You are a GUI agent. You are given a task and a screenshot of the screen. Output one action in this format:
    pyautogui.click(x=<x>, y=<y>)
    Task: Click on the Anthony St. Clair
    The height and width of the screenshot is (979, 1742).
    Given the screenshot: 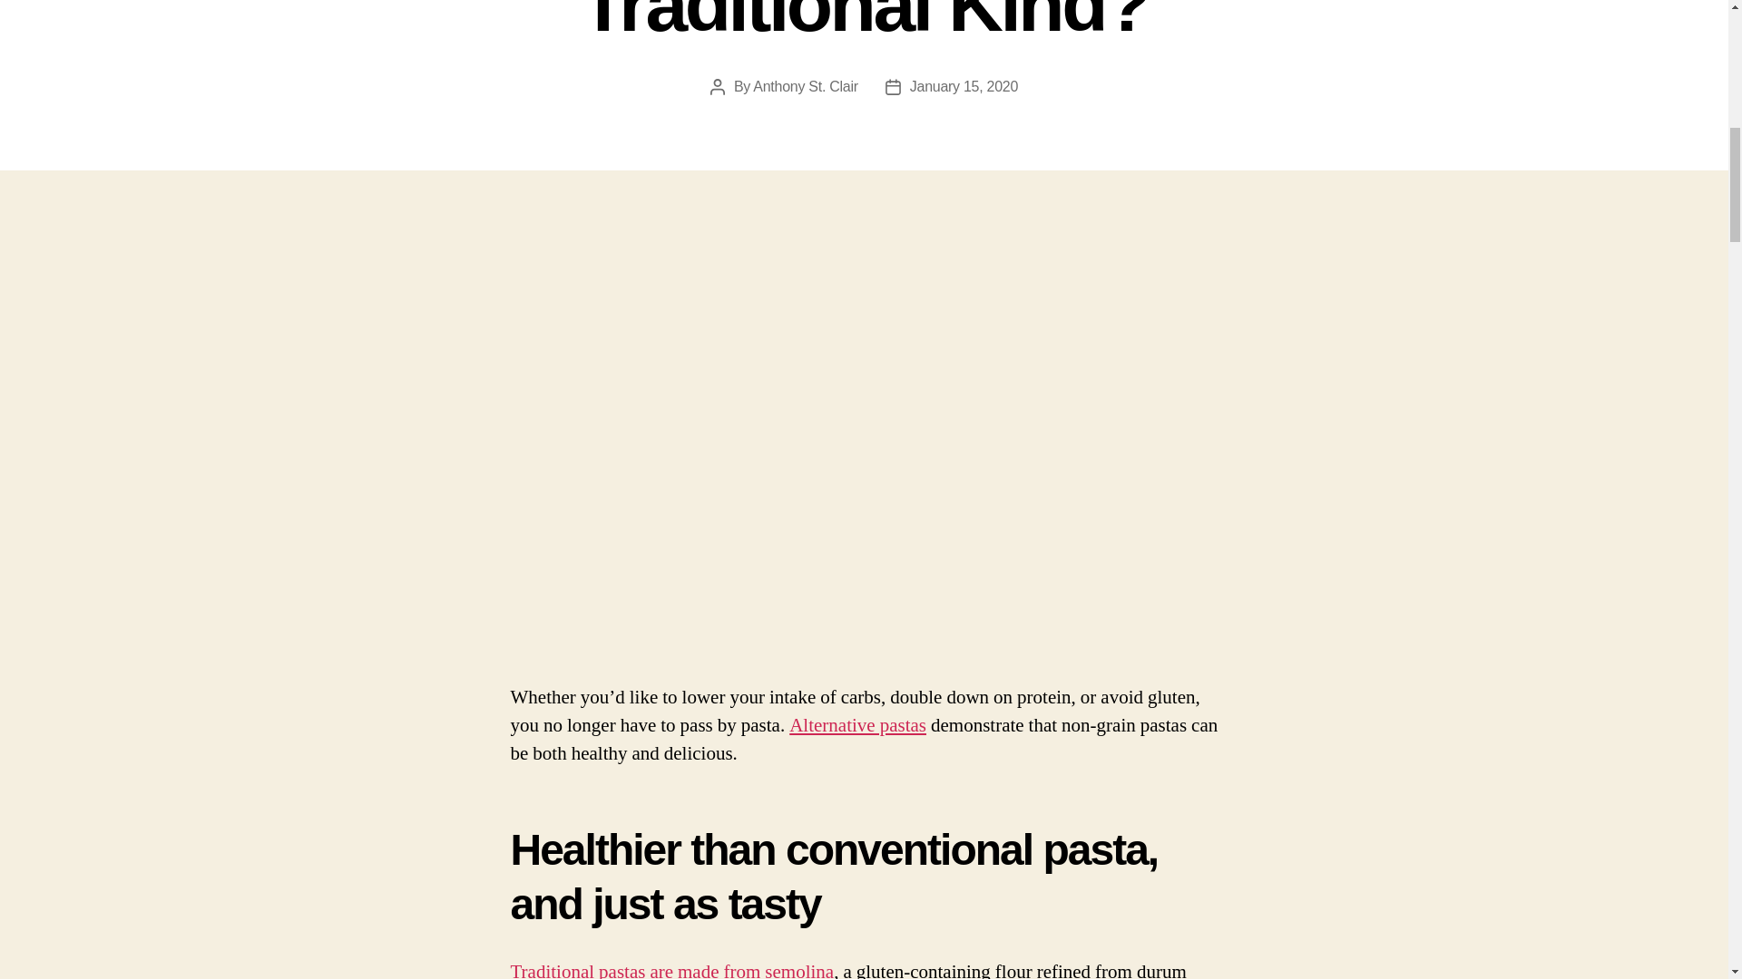 What is the action you would take?
    pyautogui.click(x=804, y=86)
    